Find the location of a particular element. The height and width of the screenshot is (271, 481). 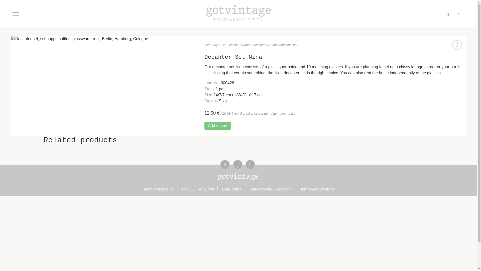

Bar Glasses is located at coordinates (231, 45).